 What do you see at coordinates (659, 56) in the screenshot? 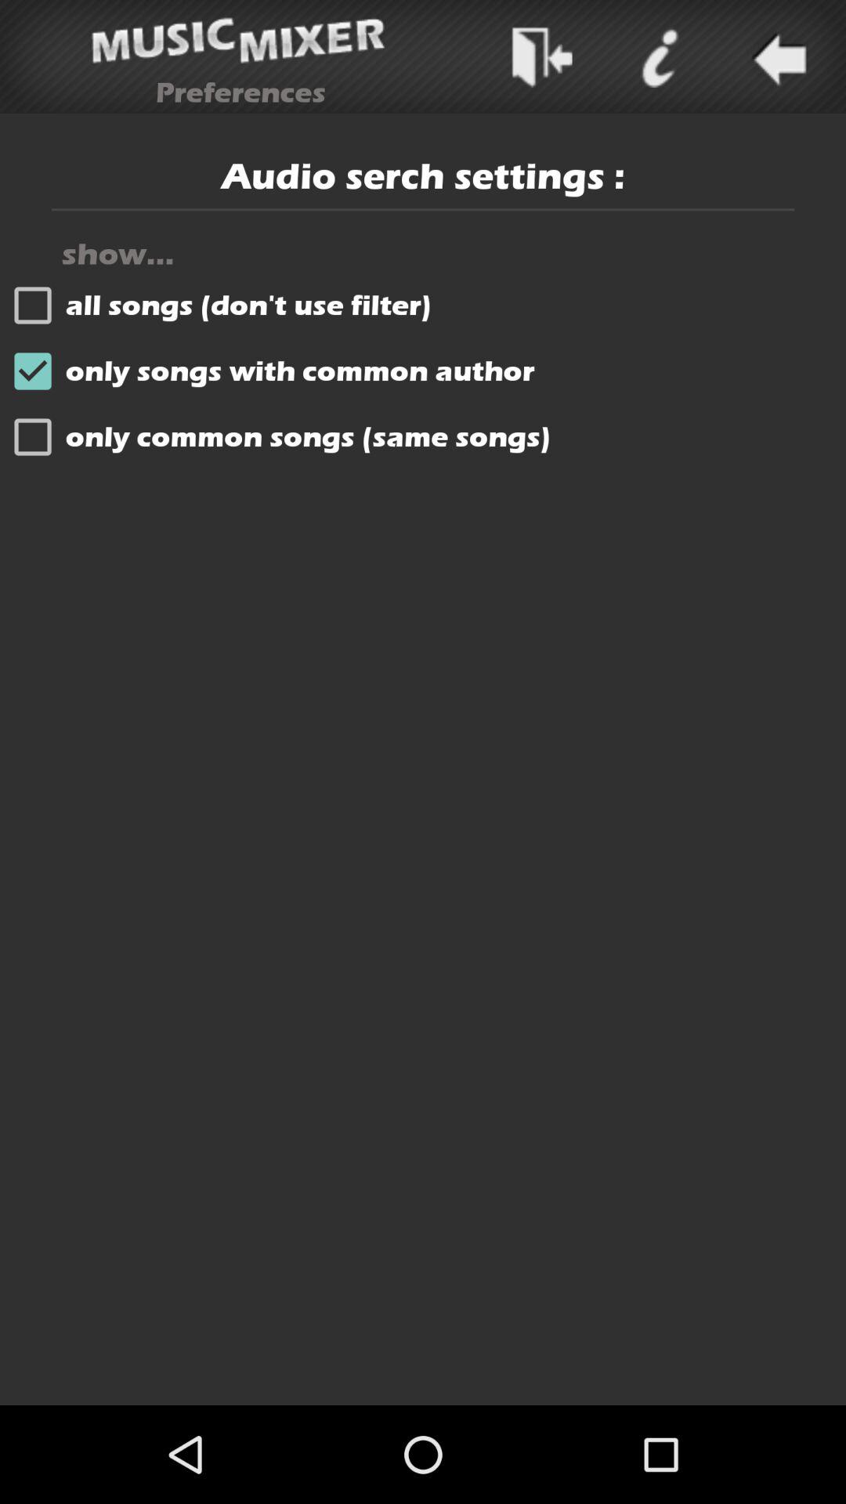
I see `icone sympol` at bounding box center [659, 56].